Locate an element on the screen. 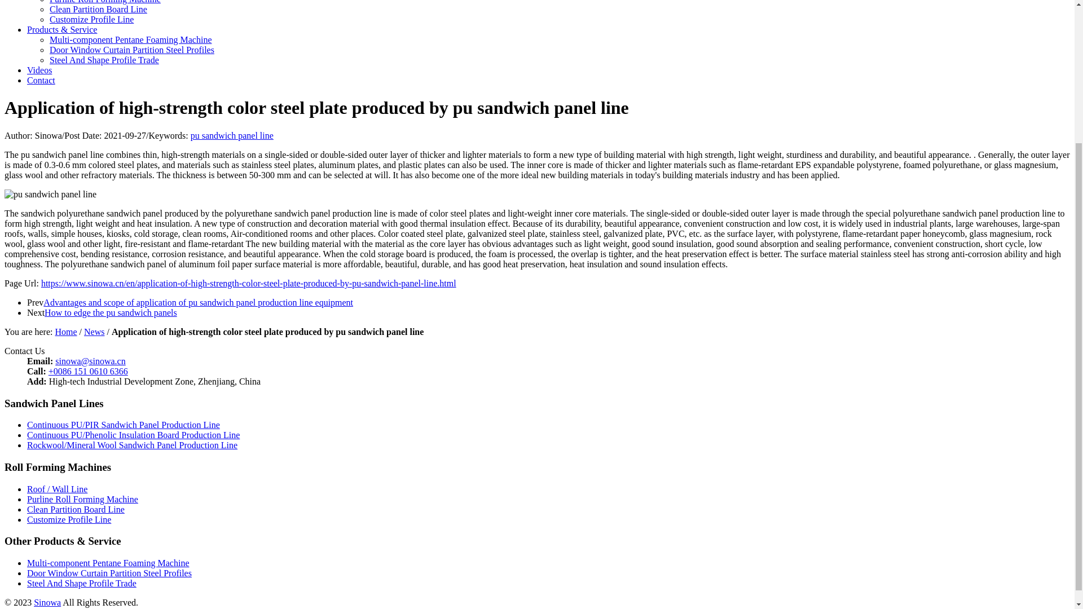 This screenshot has height=609, width=1083. Sinowa is located at coordinates (47, 602).